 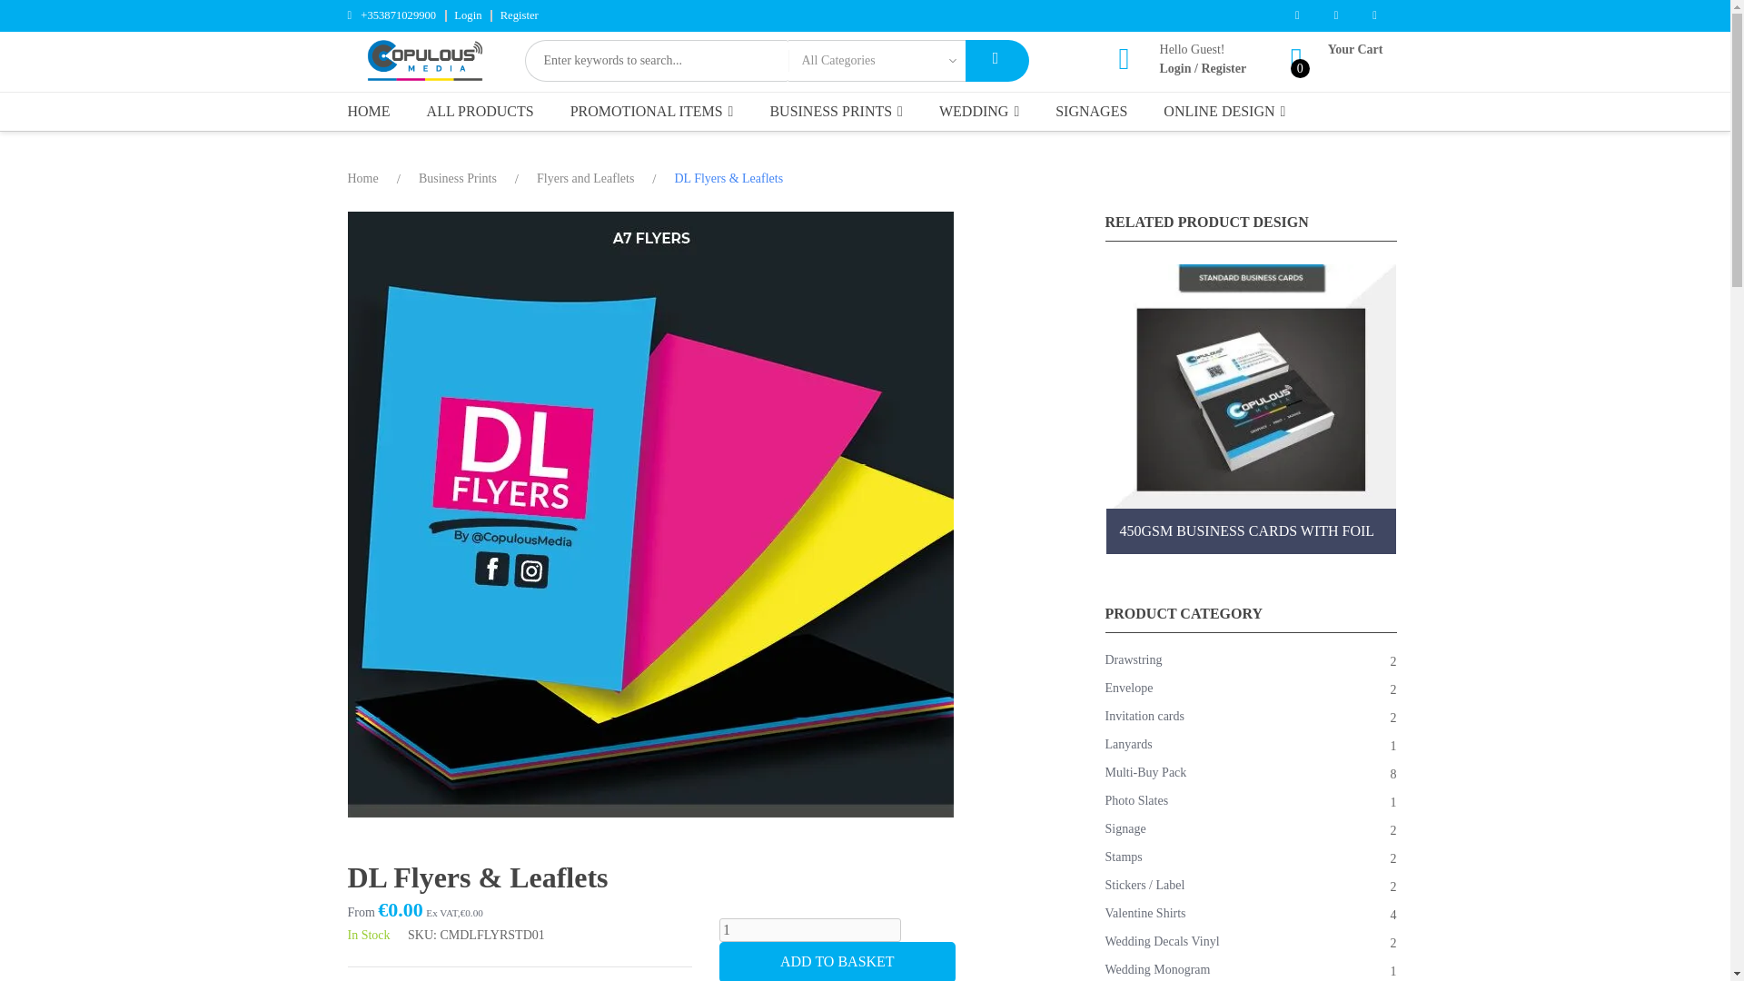 I want to click on ALL PRODUCTS, so click(x=480, y=111).